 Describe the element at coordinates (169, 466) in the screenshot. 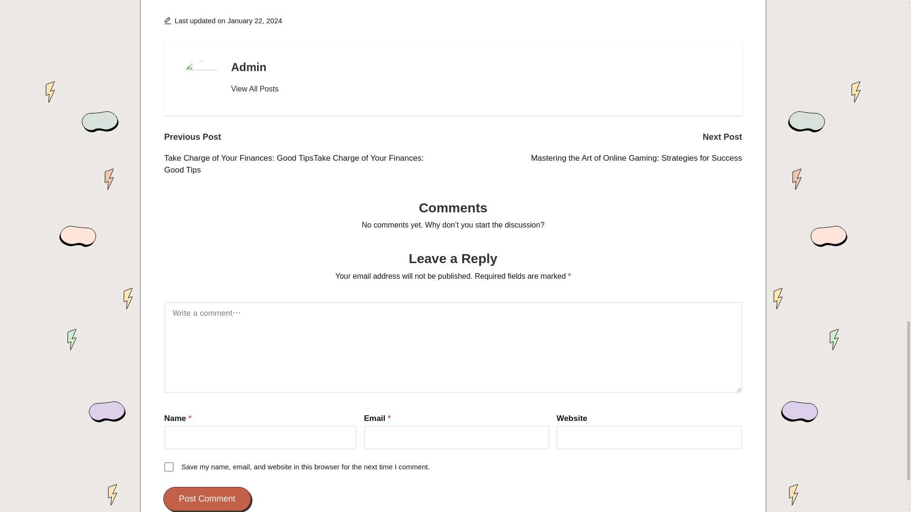

I see `yes` at that location.